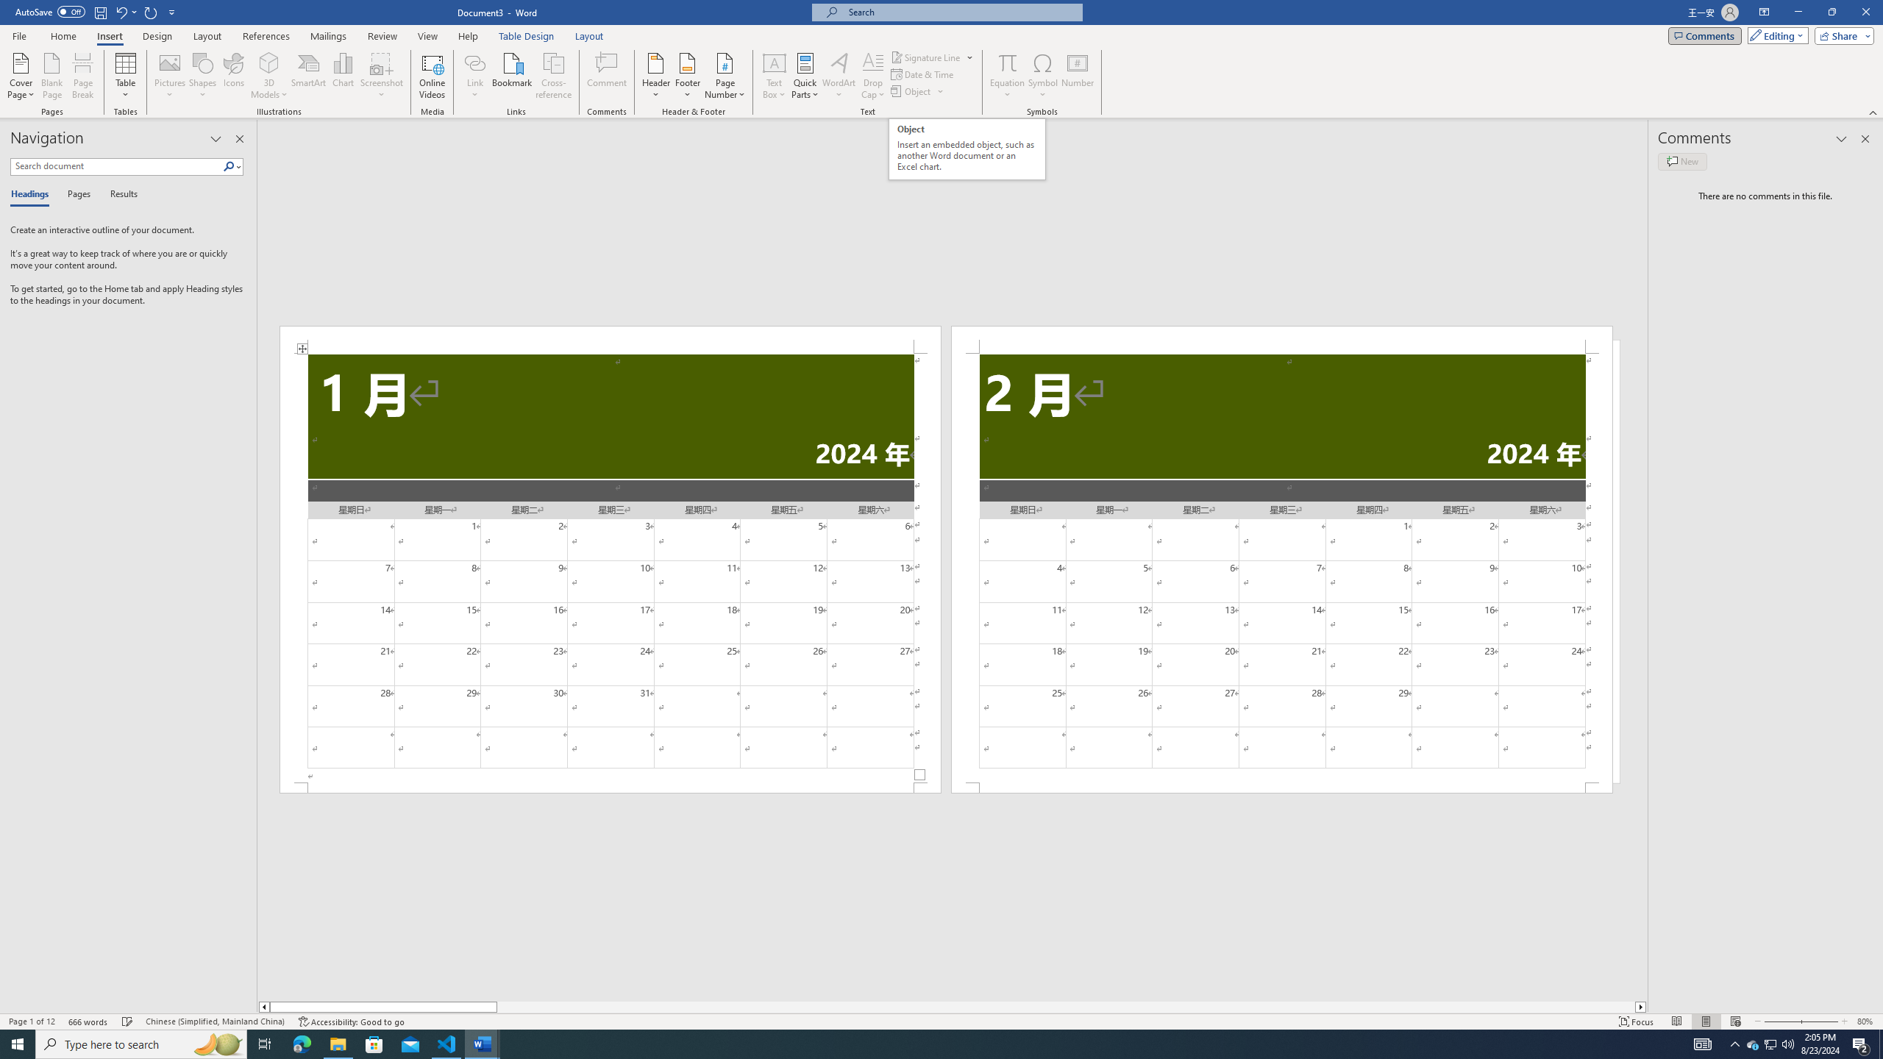 This screenshot has height=1059, width=1883. What do you see at coordinates (382, 76) in the screenshot?
I see `Screenshot` at bounding box center [382, 76].